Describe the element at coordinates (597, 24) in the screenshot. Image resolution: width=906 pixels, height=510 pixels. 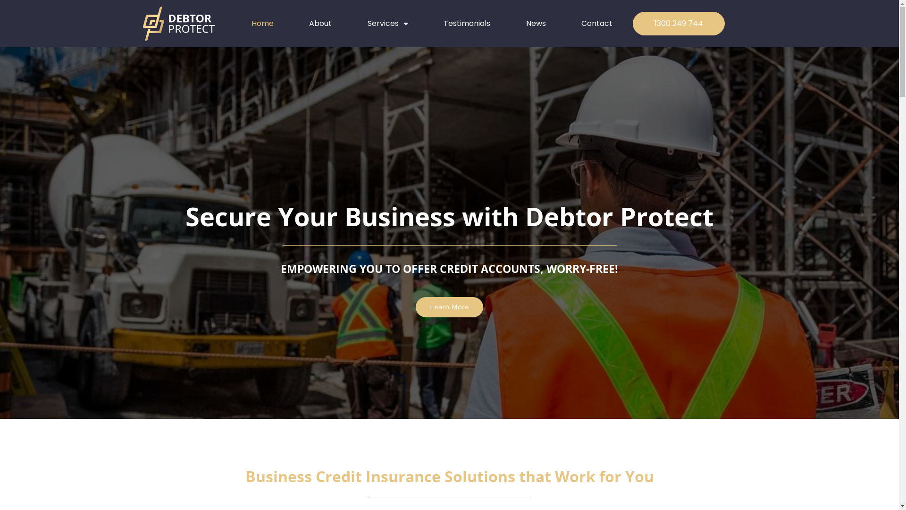
I see `Contact` at that location.